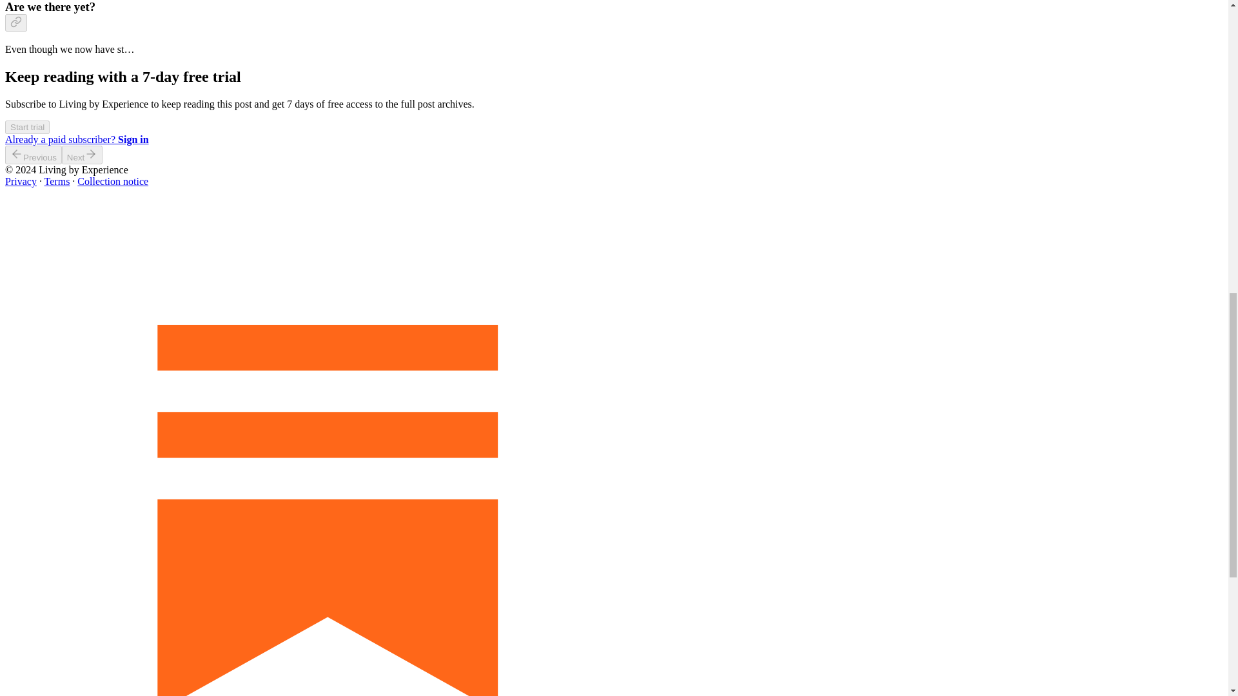 The height and width of the screenshot is (696, 1238). What do you see at coordinates (21, 182) in the screenshot?
I see `Privacy` at bounding box center [21, 182].